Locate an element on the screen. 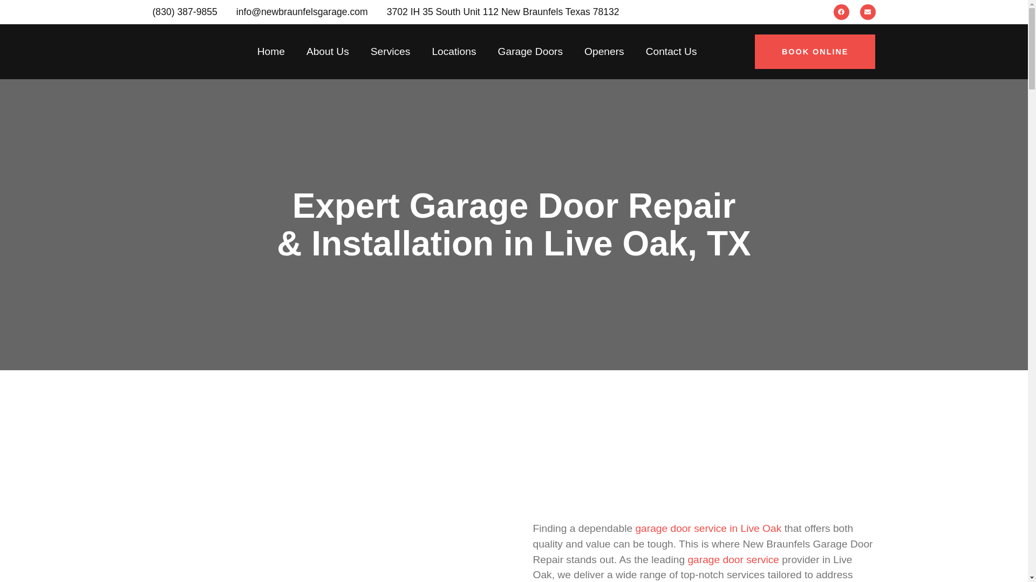  About Us is located at coordinates (327, 52).